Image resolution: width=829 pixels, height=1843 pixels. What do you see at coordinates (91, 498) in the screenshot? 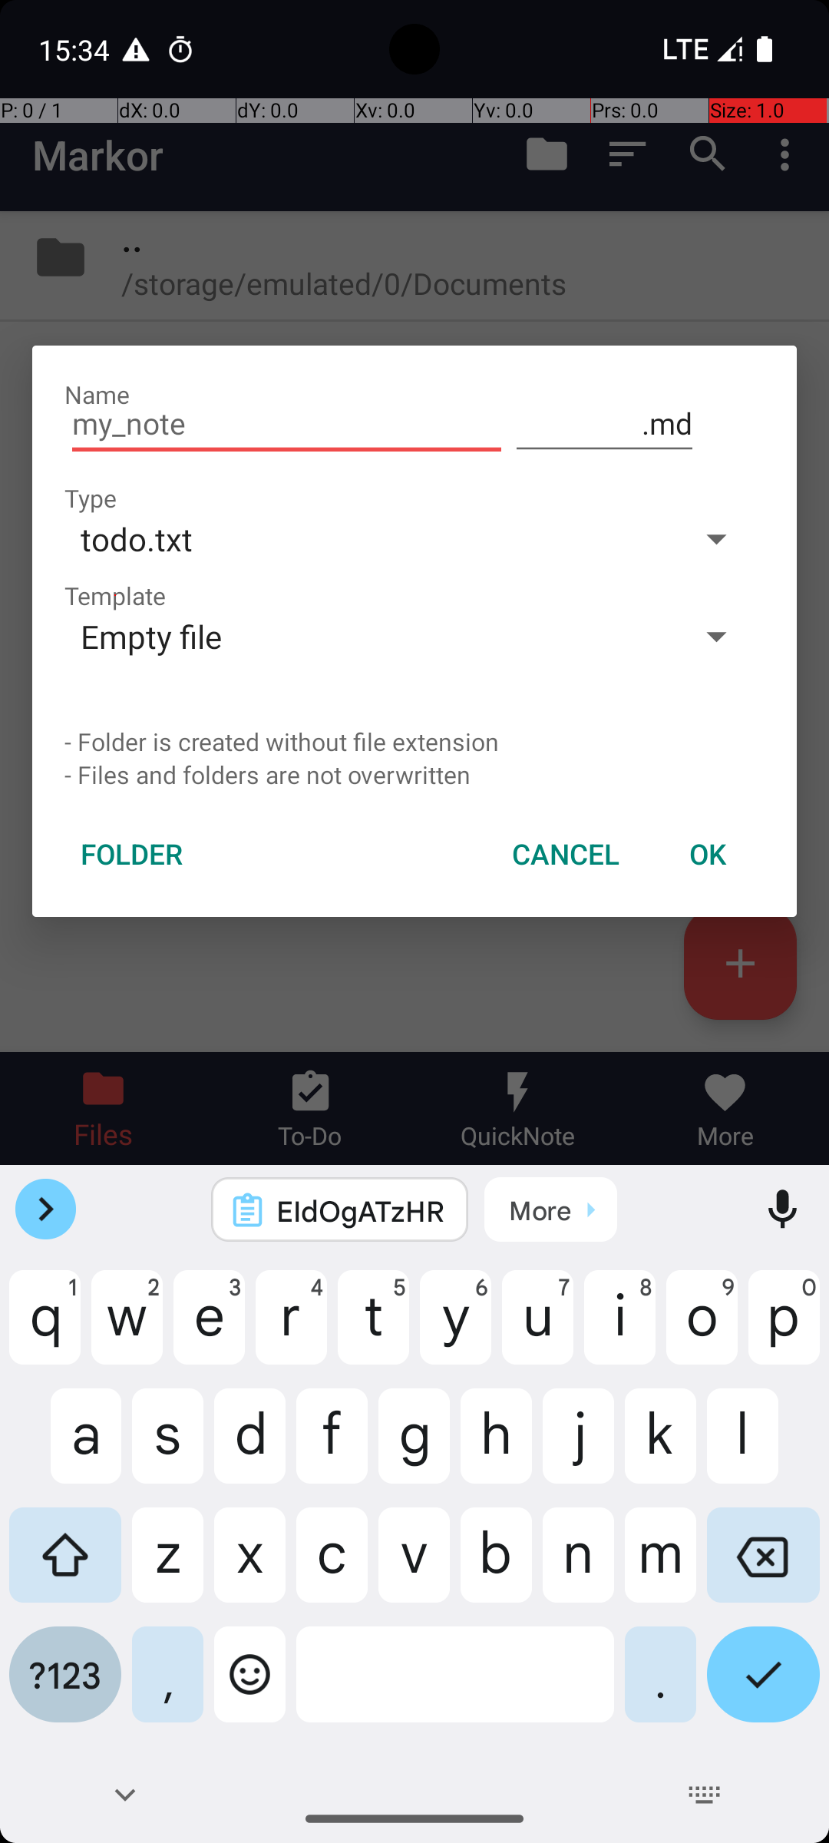
I see `Type` at bounding box center [91, 498].